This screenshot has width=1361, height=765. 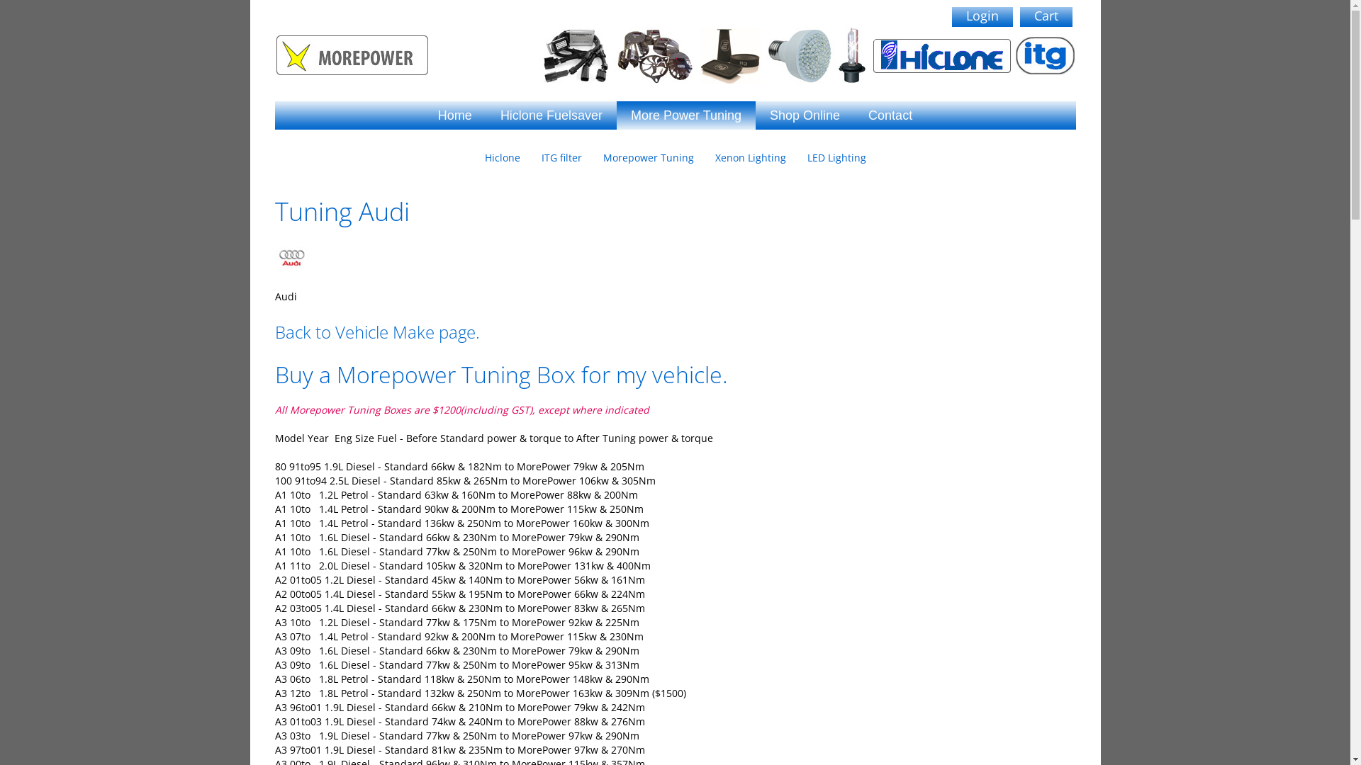 I want to click on Xenon Lighting, so click(x=751, y=158).